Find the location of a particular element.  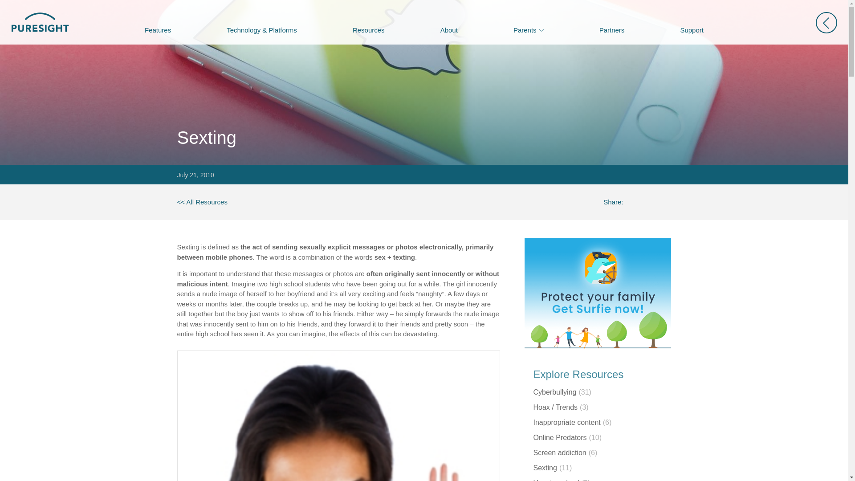

Facebook is located at coordinates (631, 202).